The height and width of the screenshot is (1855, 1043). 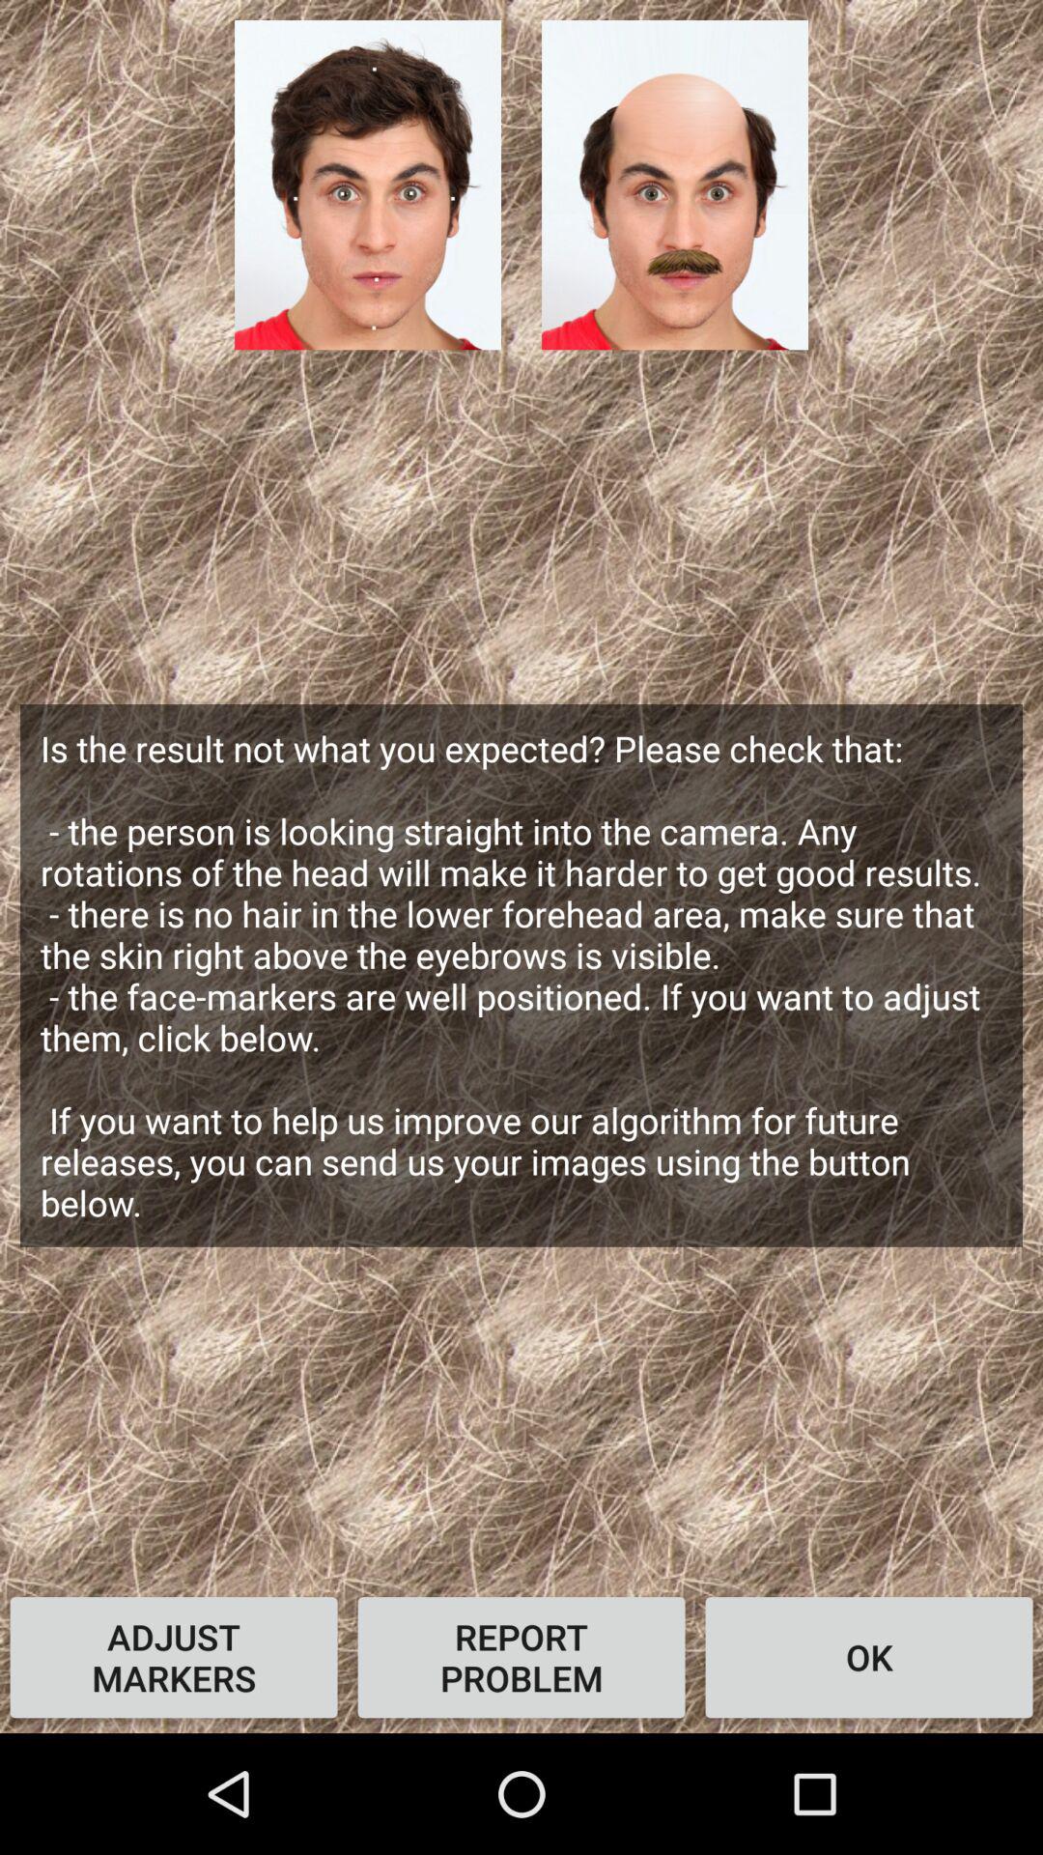 I want to click on press the icon below the is the result item, so click(x=521, y=1657).